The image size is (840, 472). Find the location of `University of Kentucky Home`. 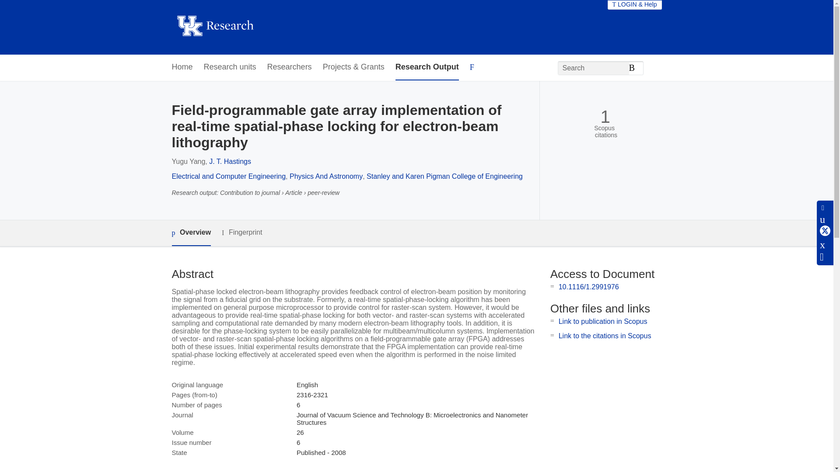

University of Kentucky Home is located at coordinates (215, 27).